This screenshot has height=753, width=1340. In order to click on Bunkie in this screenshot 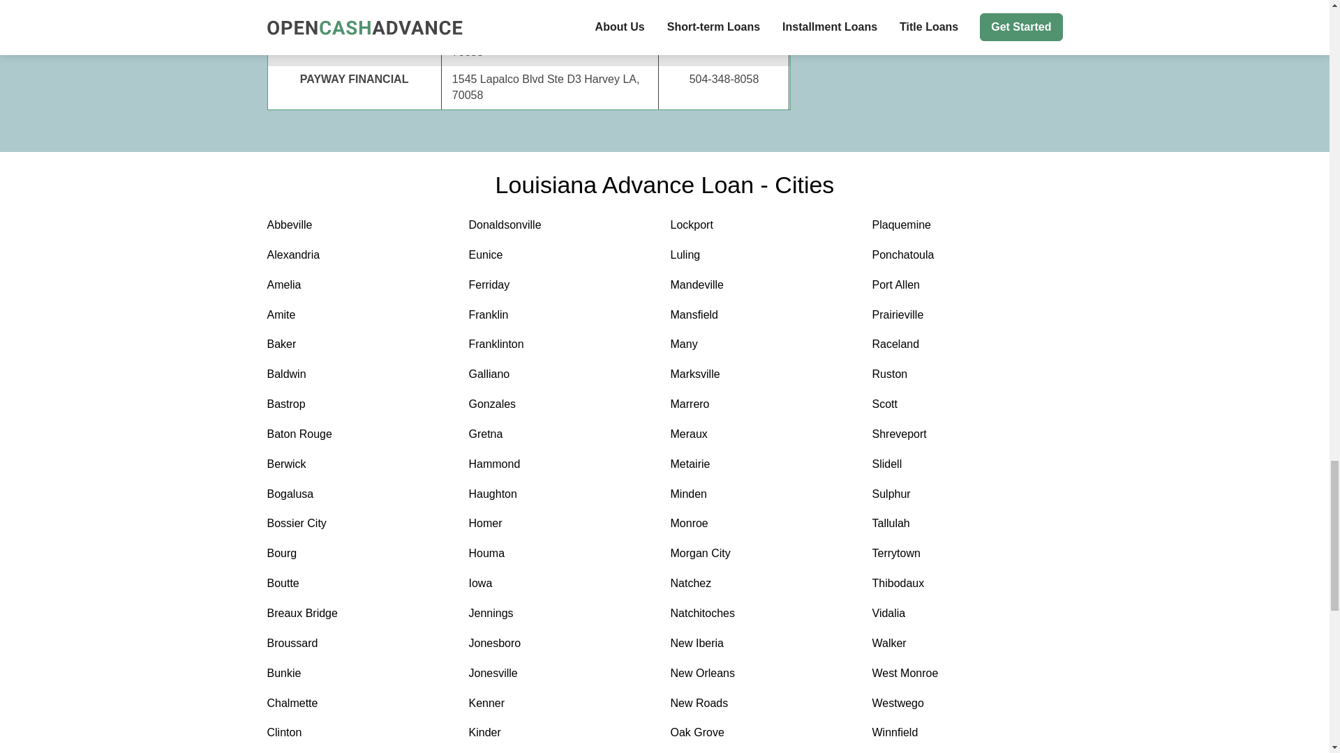, I will do `click(362, 674)`.